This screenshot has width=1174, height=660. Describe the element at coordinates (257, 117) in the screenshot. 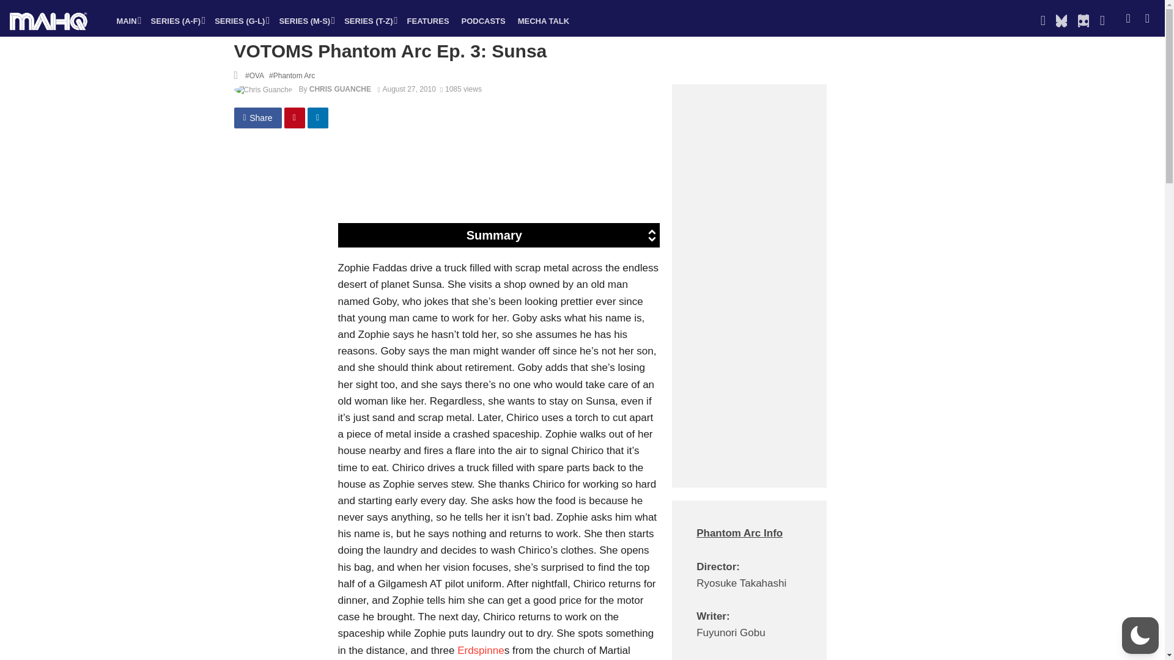

I see `Share on Facebook` at that location.